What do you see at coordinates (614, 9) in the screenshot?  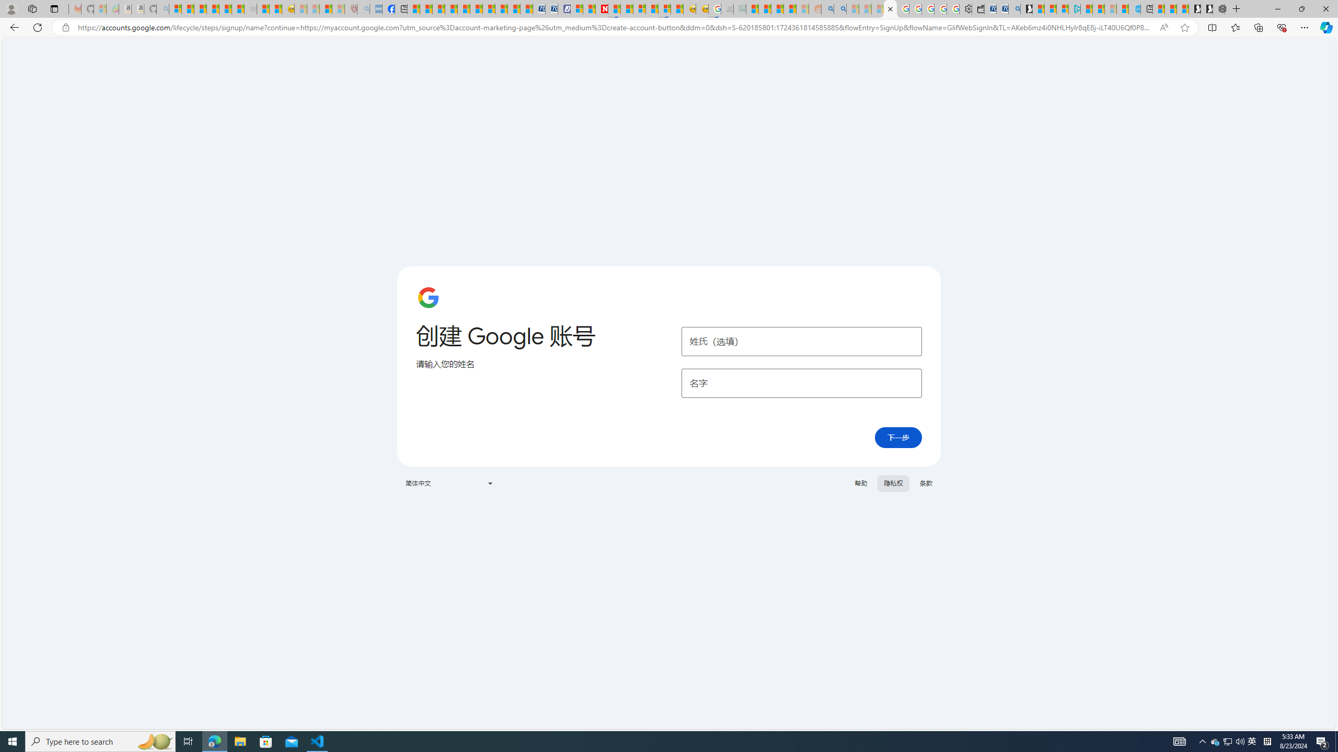 I see `Trusted Community Engagement and Contributions | Guidelines` at bounding box center [614, 9].